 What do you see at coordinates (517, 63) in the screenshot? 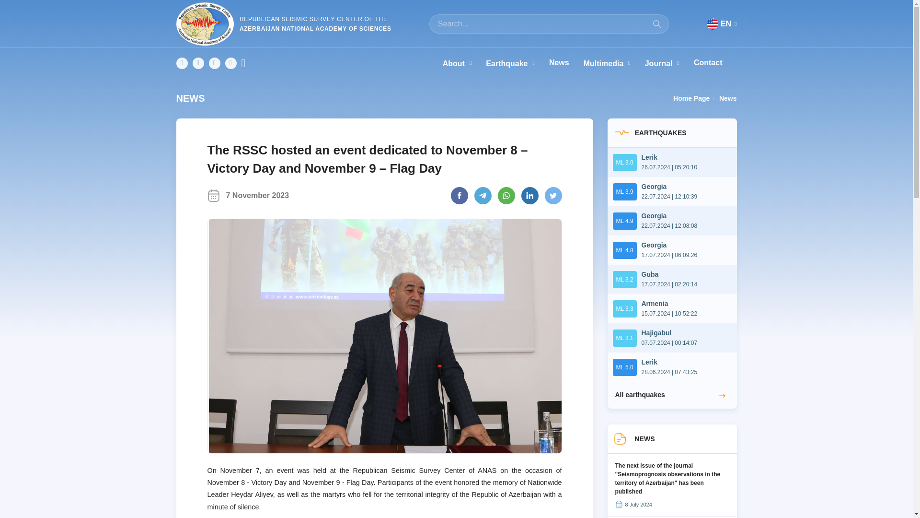
I see `Earthquake` at bounding box center [517, 63].